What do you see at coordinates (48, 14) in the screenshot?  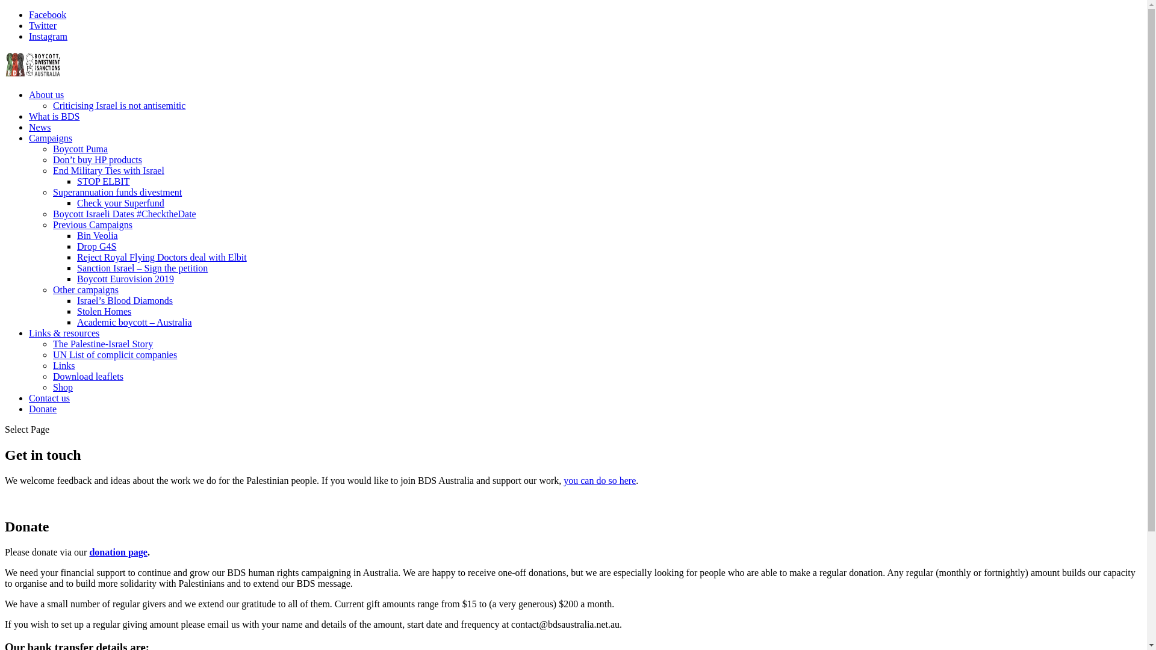 I see `Facebook` at bounding box center [48, 14].